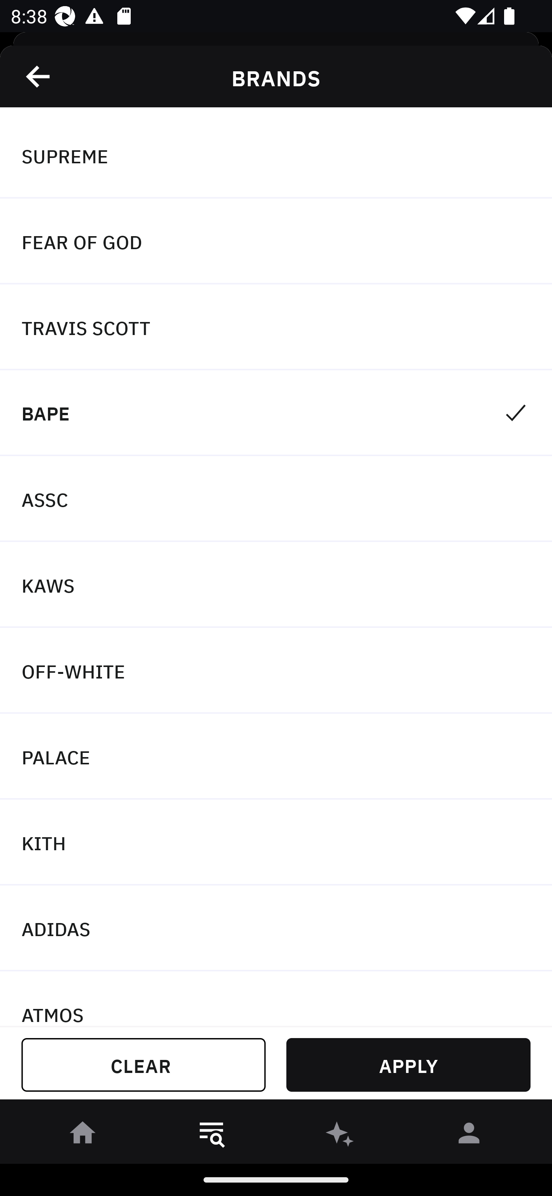  What do you see at coordinates (276, 327) in the screenshot?
I see `TRAVIS SCOTT` at bounding box center [276, 327].